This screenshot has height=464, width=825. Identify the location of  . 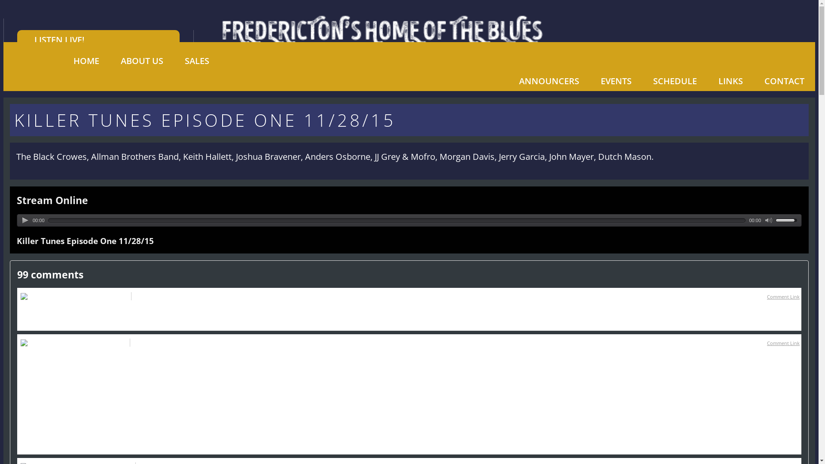
(25, 220).